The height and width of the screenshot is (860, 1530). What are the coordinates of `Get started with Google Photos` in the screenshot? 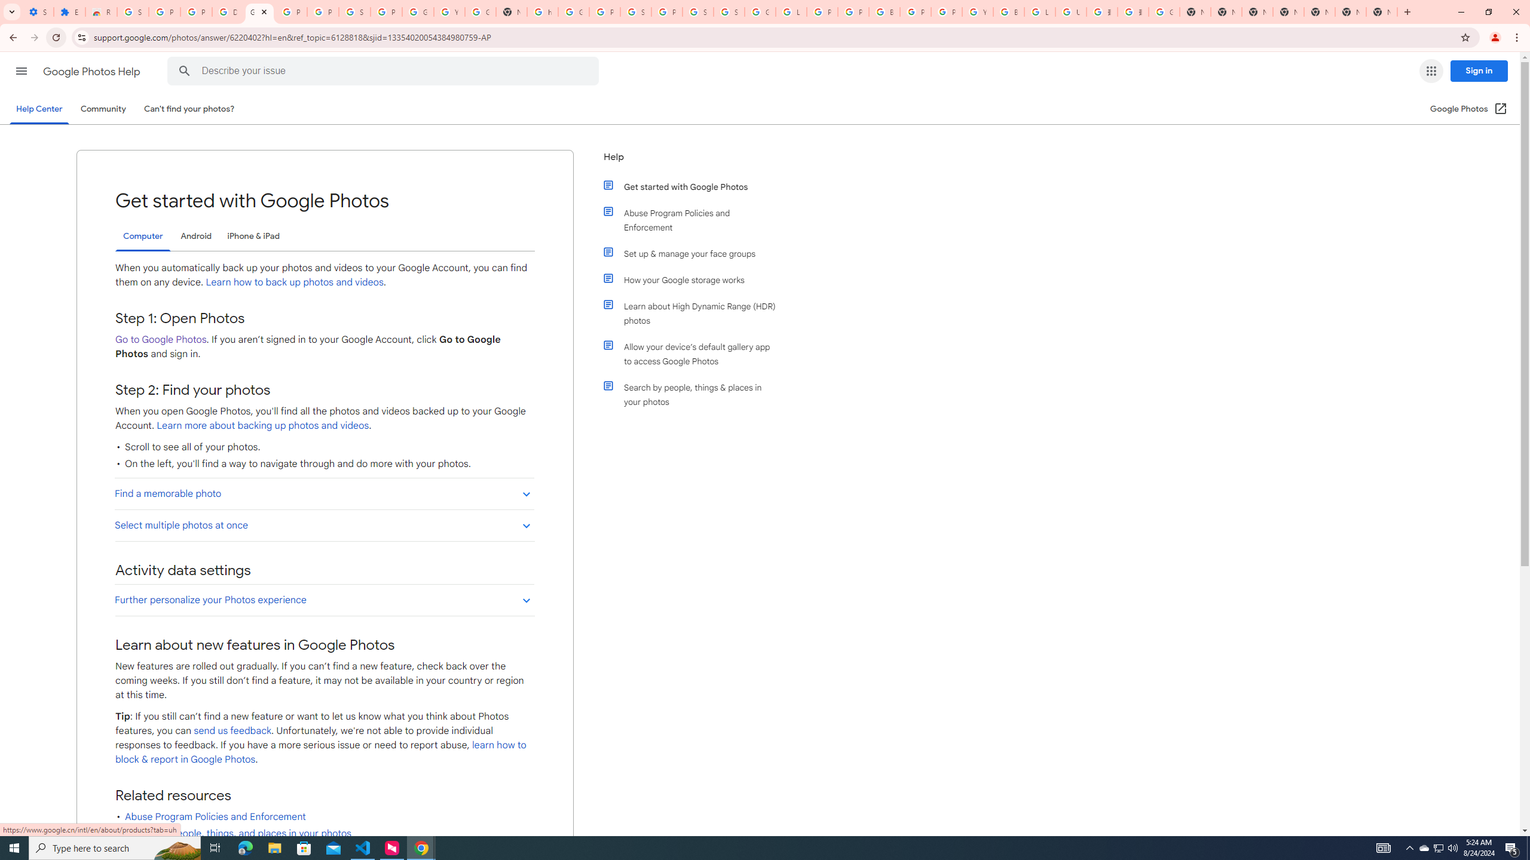 It's located at (695, 186).